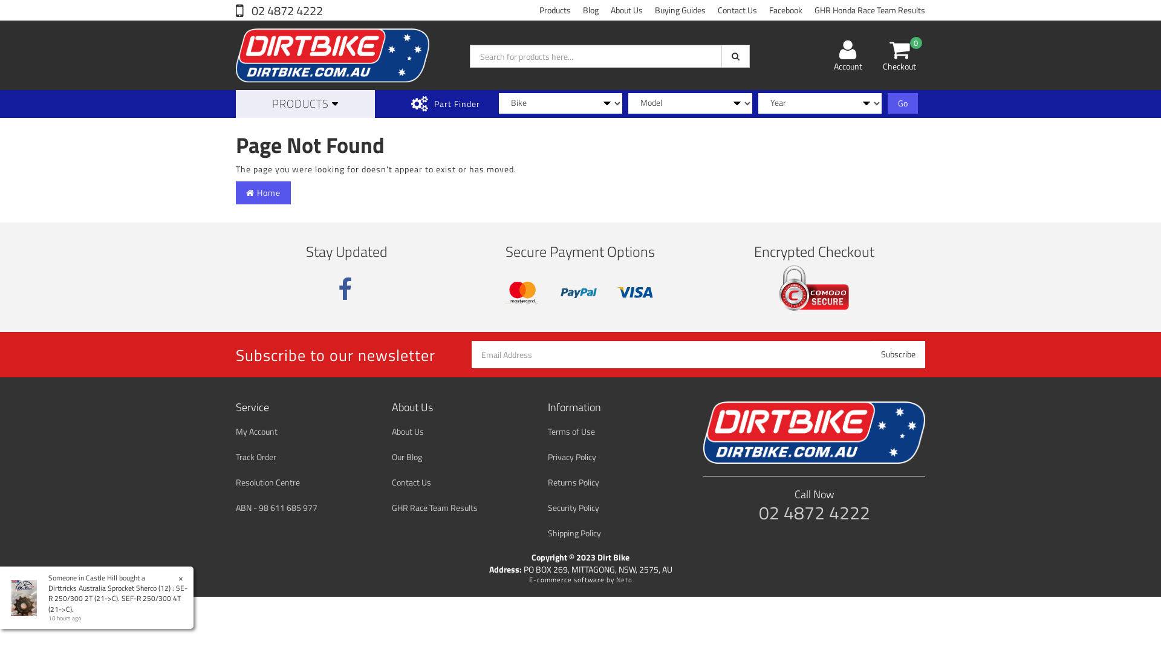 This screenshot has width=1161, height=653. I want to click on GHR Race Team Results, so click(460, 508).